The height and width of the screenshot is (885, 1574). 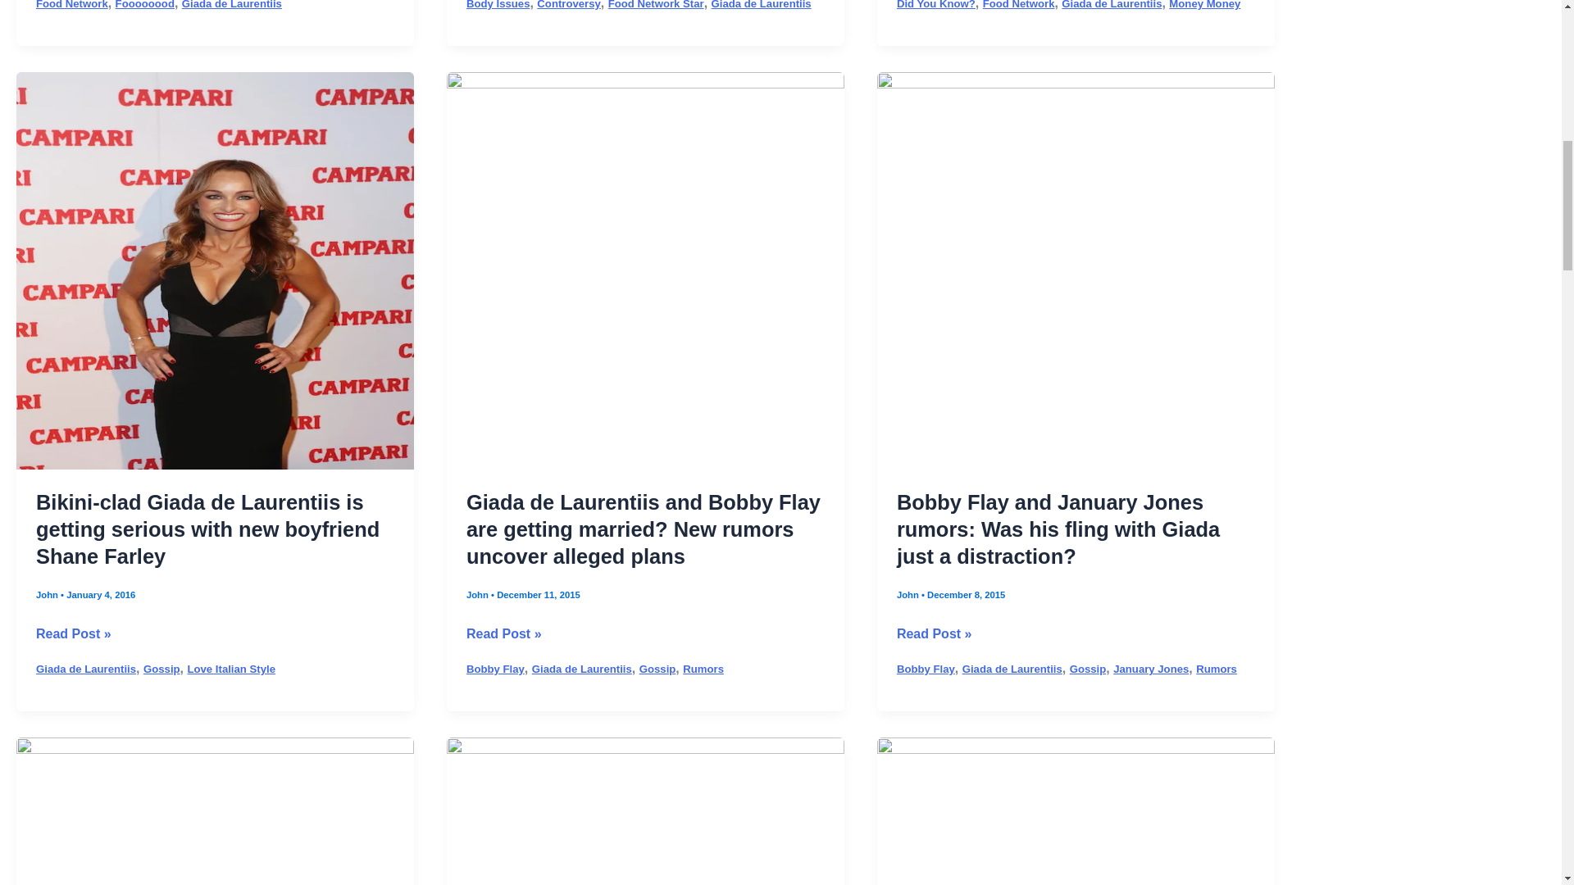 I want to click on View all posts by John, so click(x=48, y=560).